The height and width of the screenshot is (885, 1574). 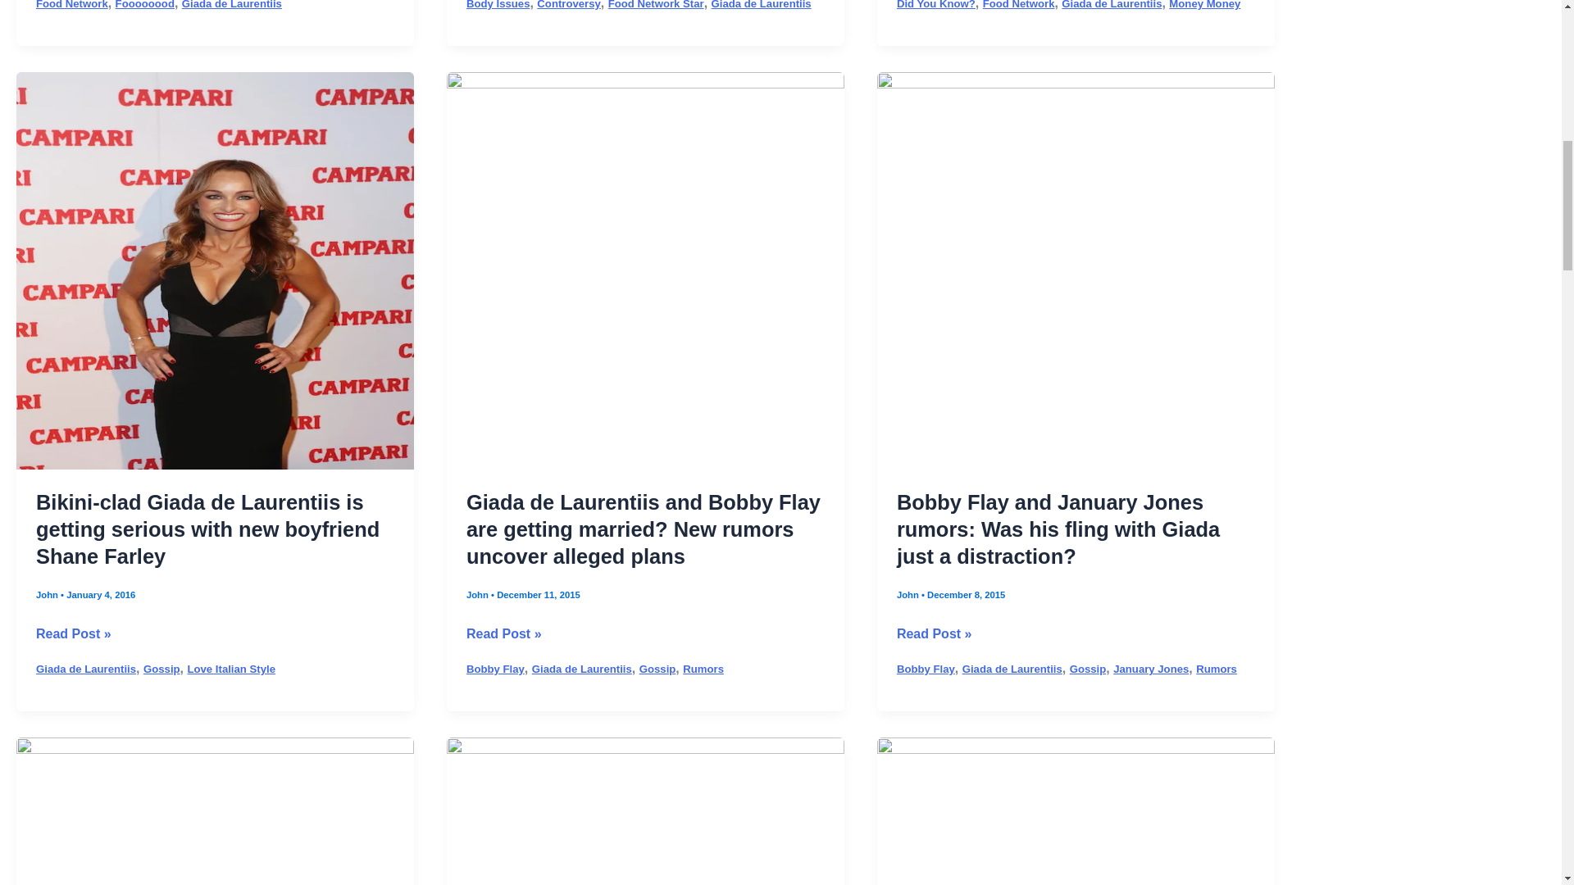 I want to click on View all posts by John, so click(x=48, y=560).